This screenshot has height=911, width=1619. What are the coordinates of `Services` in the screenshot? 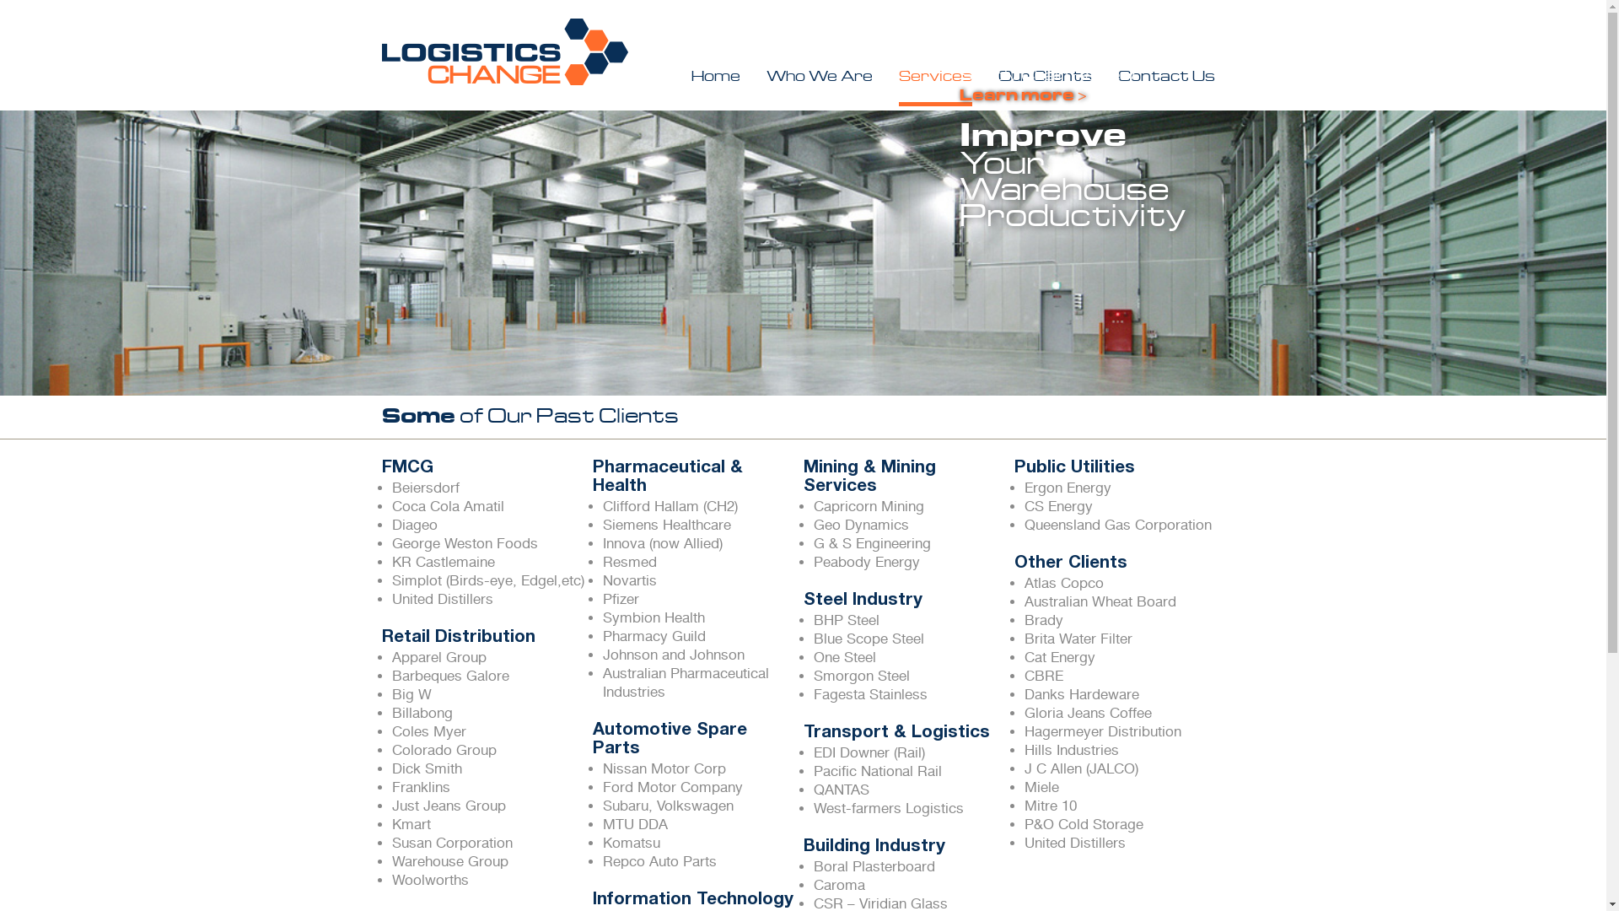 It's located at (936, 78).